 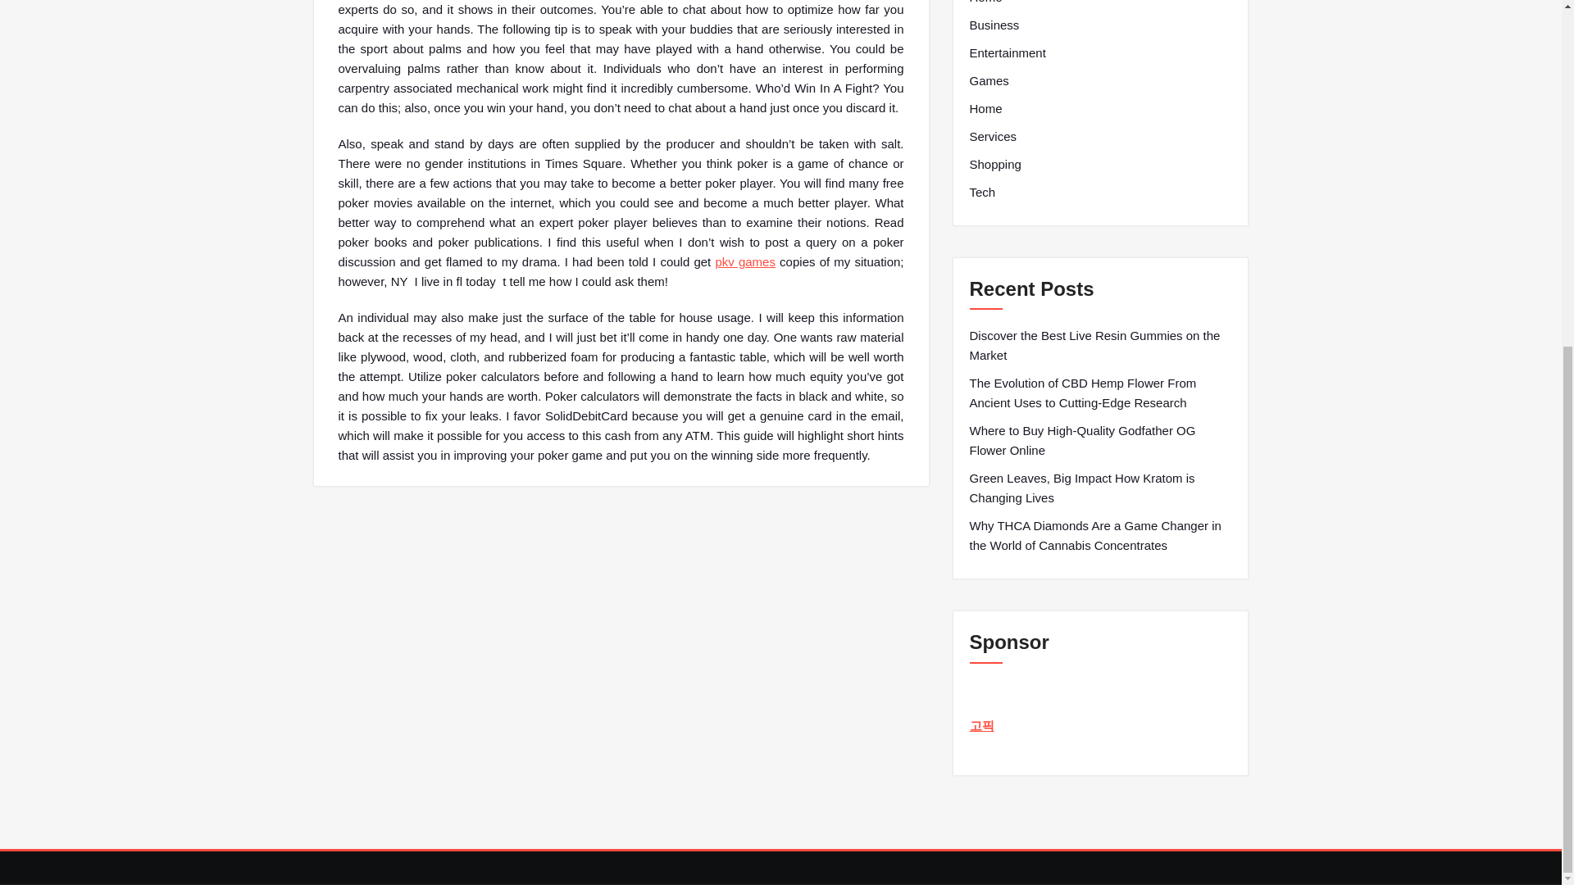 I want to click on Green Leaves, Big Impact How Kratom is Changing Lives, so click(x=1100, y=488).